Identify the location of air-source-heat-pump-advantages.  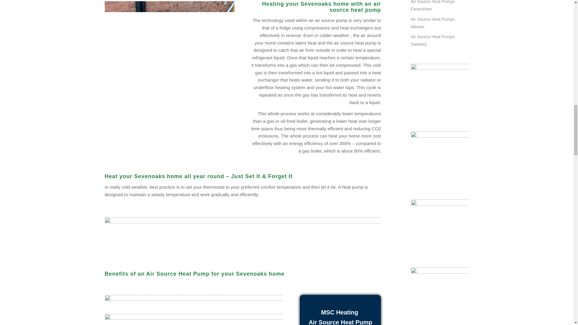
(243, 237).